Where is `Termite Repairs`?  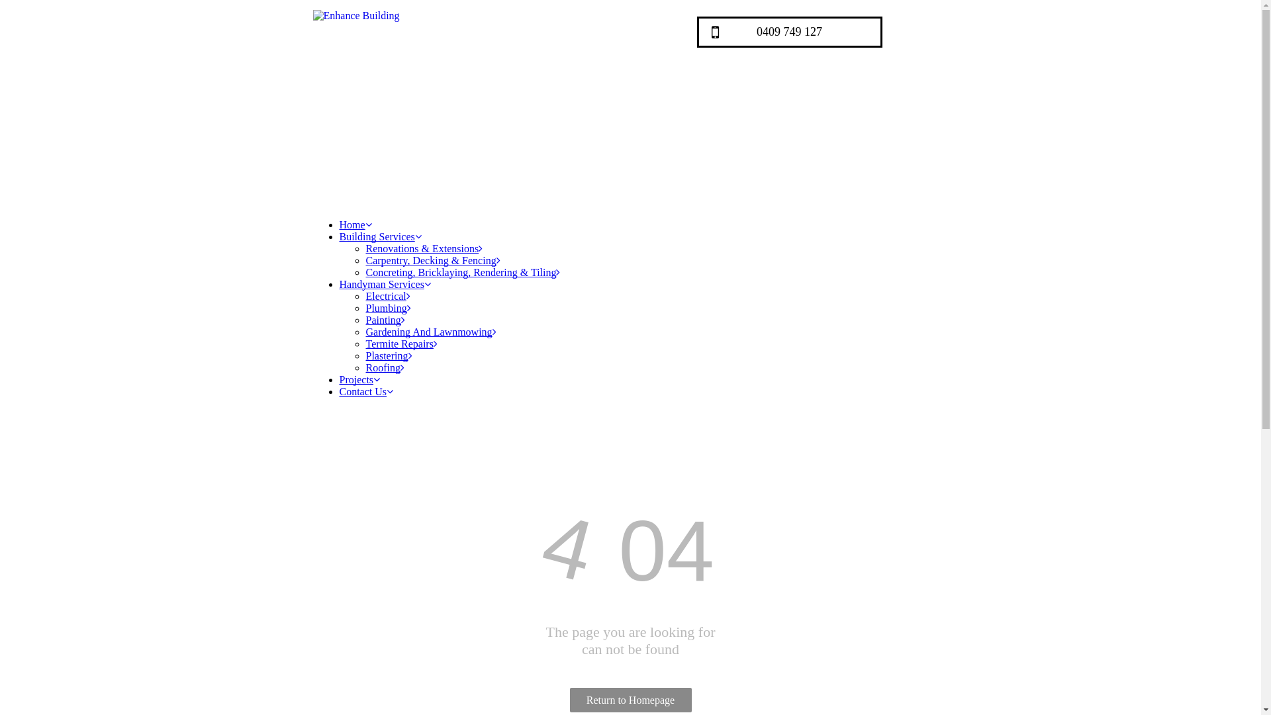
Termite Repairs is located at coordinates (401, 344).